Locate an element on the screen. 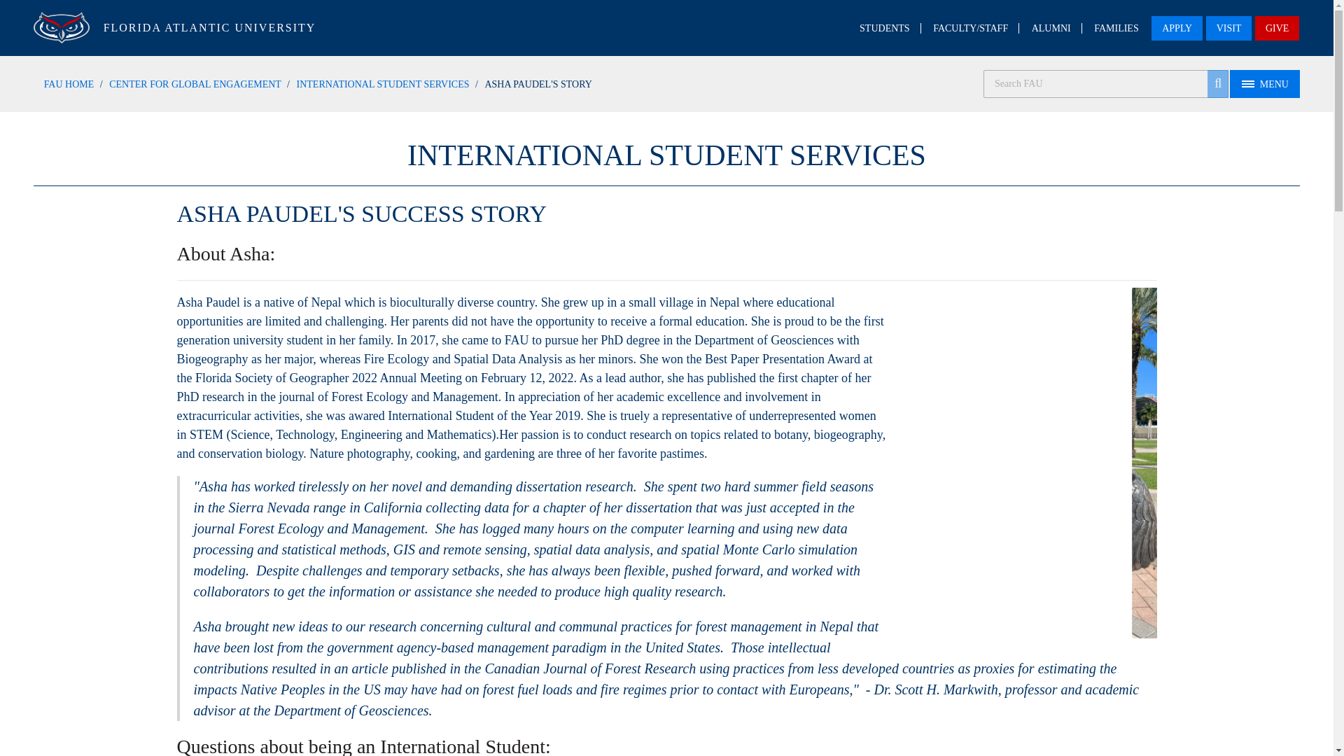 The width and height of the screenshot is (1344, 756). Site Search is located at coordinates (1106, 84).